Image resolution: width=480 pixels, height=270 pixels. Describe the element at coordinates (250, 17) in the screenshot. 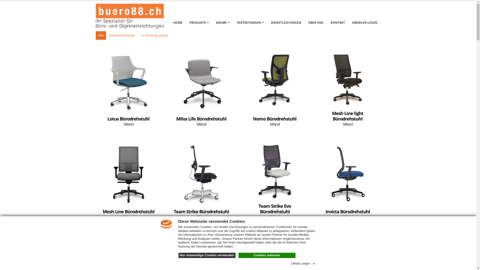

I see `VERTRETUNGEN` at that location.